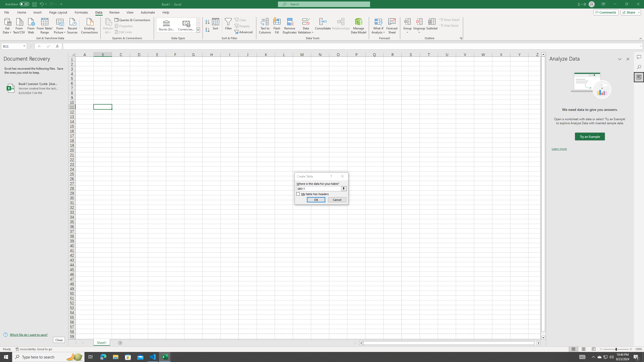  Describe the element at coordinates (543, 54) in the screenshot. I see `Line up` at that location.